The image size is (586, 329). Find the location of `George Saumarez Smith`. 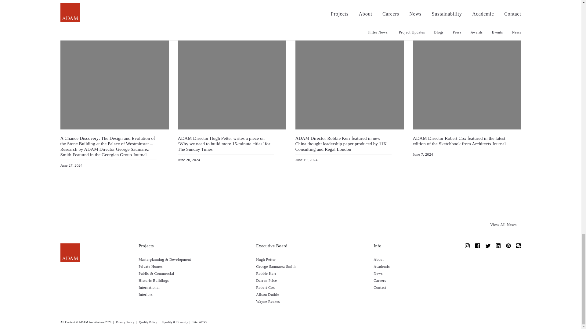

George Saumarez Smith is located at coordinates (276, 267).